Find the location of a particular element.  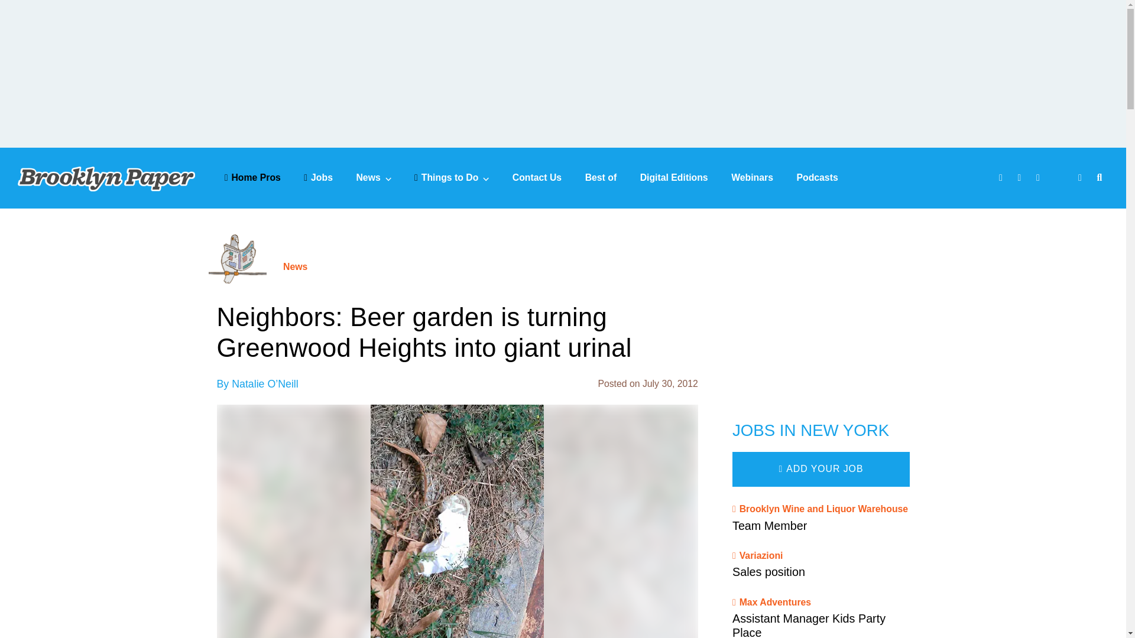

Contact Us is located at coordinates (537, 177).